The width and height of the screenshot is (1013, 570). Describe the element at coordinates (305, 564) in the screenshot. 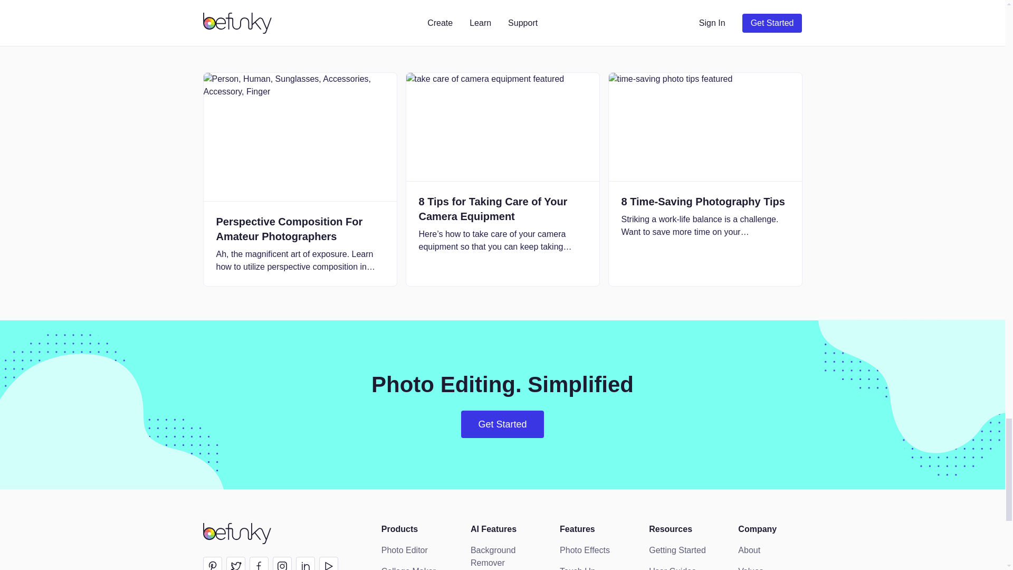

I see `BeFunky on LinkedIn` at that location.